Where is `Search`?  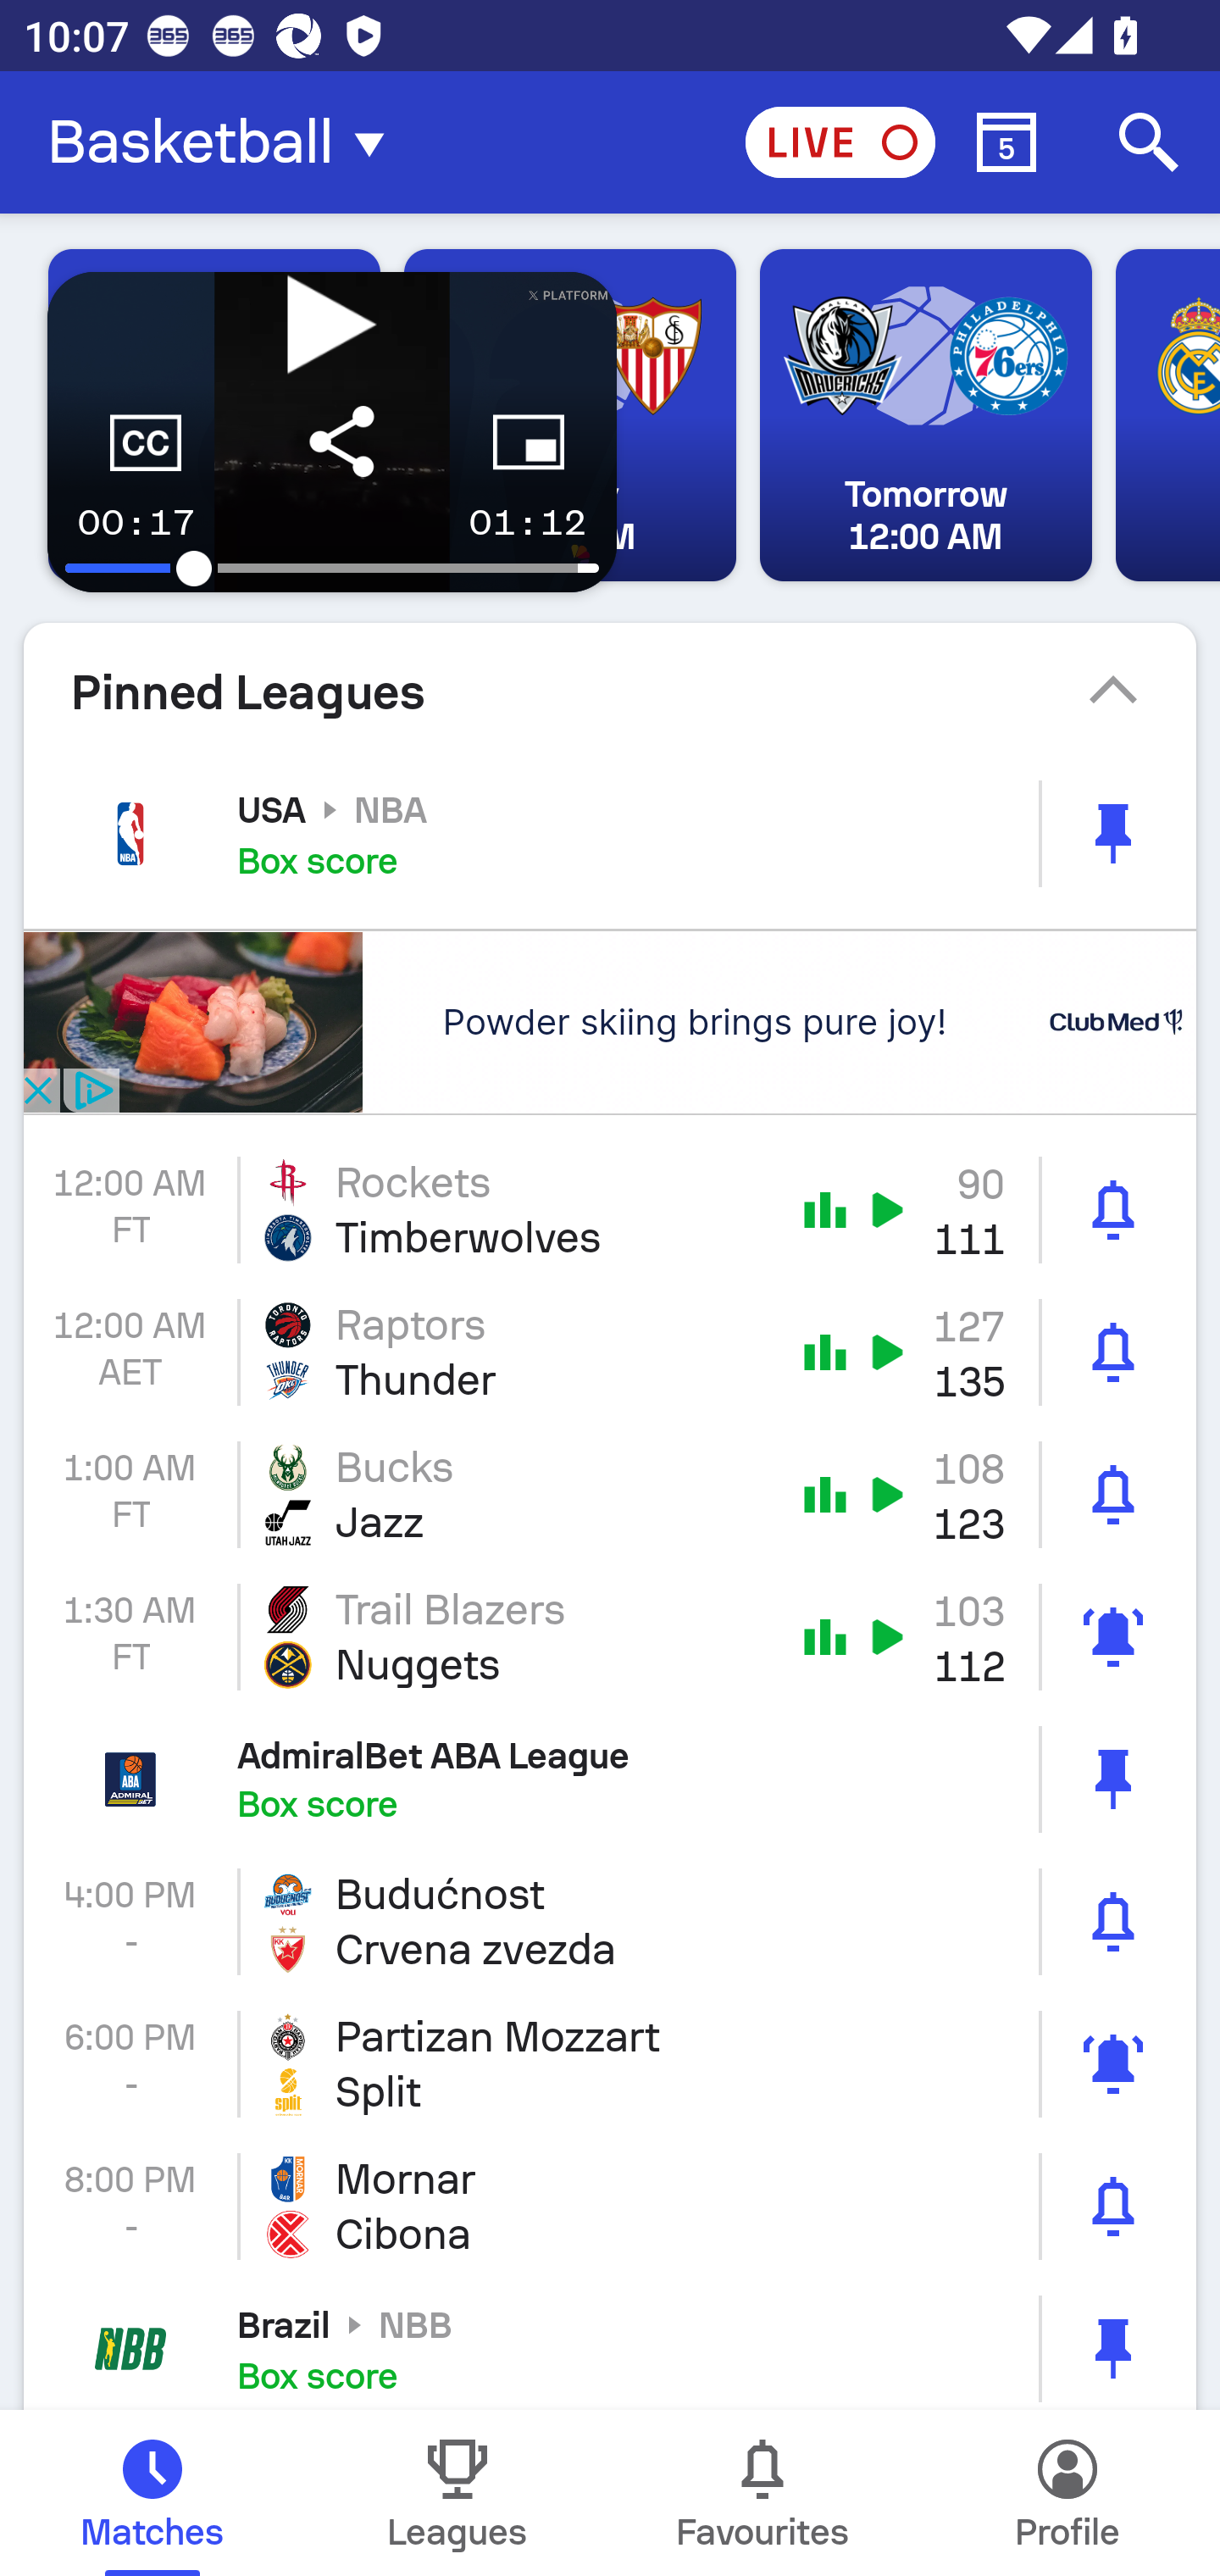
Search is located at coordinates (1149, 142).